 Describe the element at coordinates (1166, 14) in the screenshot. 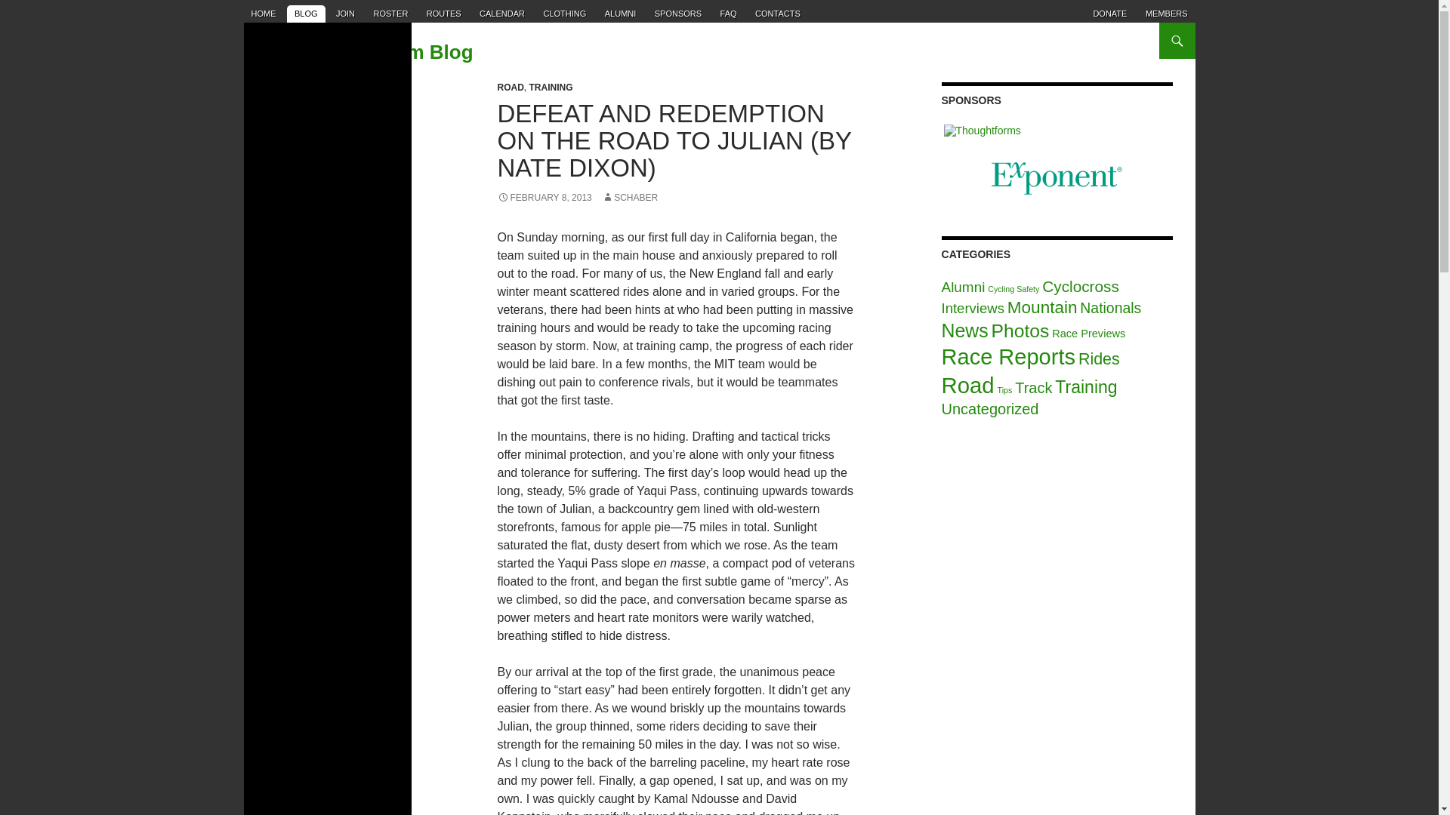

I see `members` at that location.